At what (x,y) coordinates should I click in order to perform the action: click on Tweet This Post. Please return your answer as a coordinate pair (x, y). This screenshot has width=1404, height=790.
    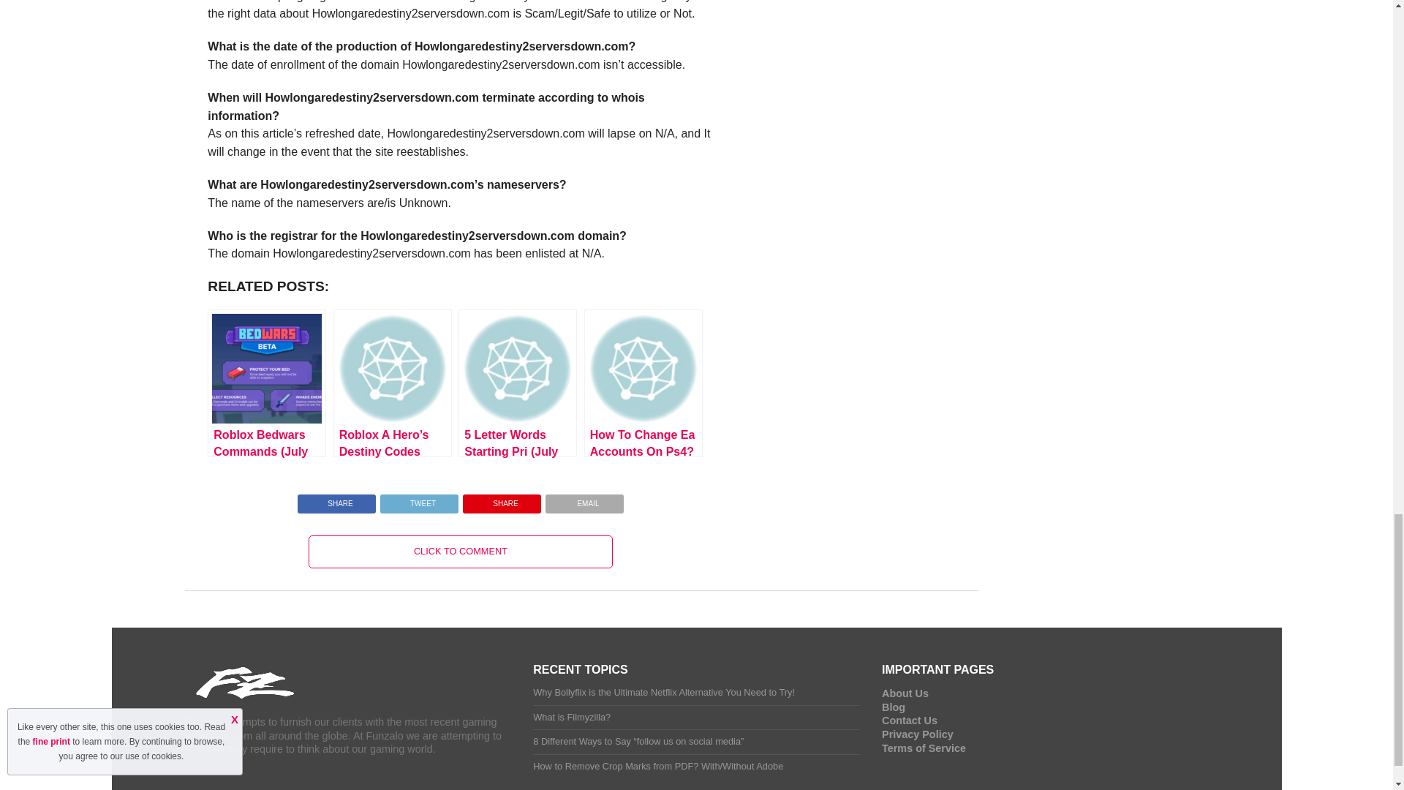
    Looking at the image, I should click on (418, 500).